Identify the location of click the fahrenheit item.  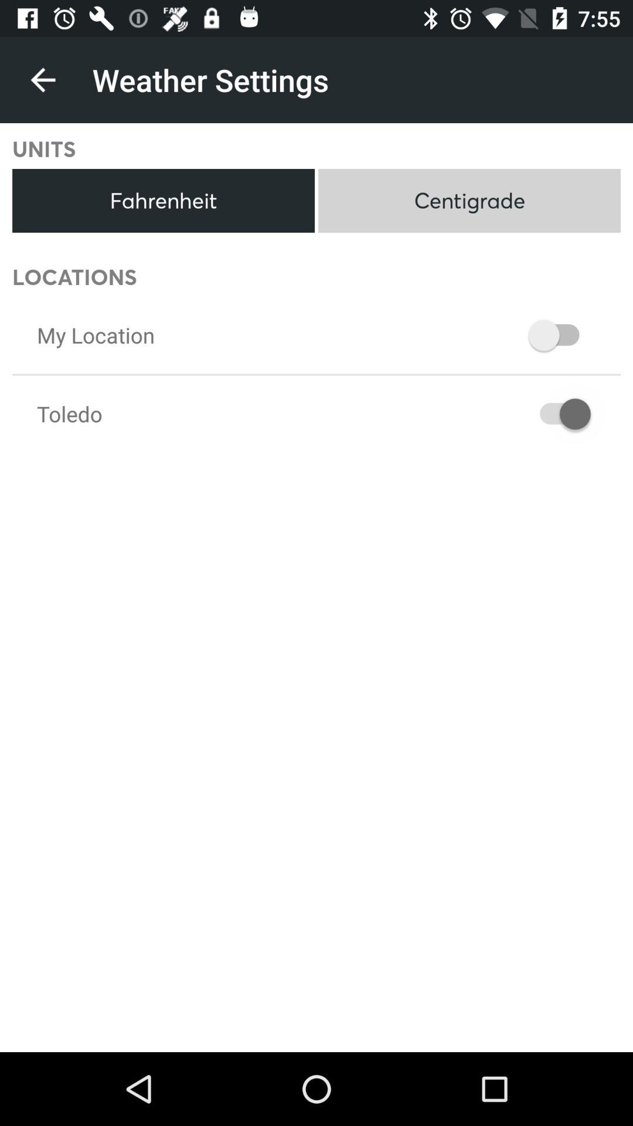
(163, 201).